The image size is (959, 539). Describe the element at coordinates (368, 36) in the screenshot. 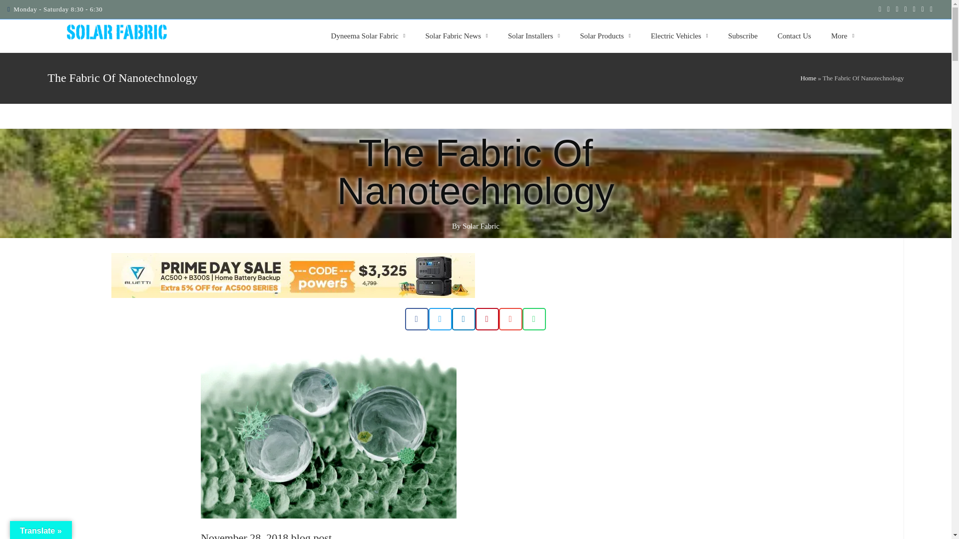

I see `Dyneema Solar Fabric` at that location.